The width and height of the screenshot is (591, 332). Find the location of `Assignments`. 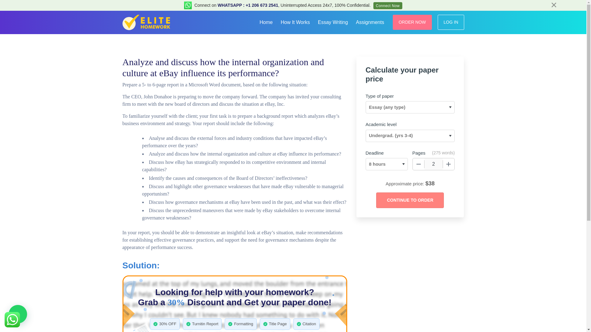

Assignments is located at coordinates (370, 22).